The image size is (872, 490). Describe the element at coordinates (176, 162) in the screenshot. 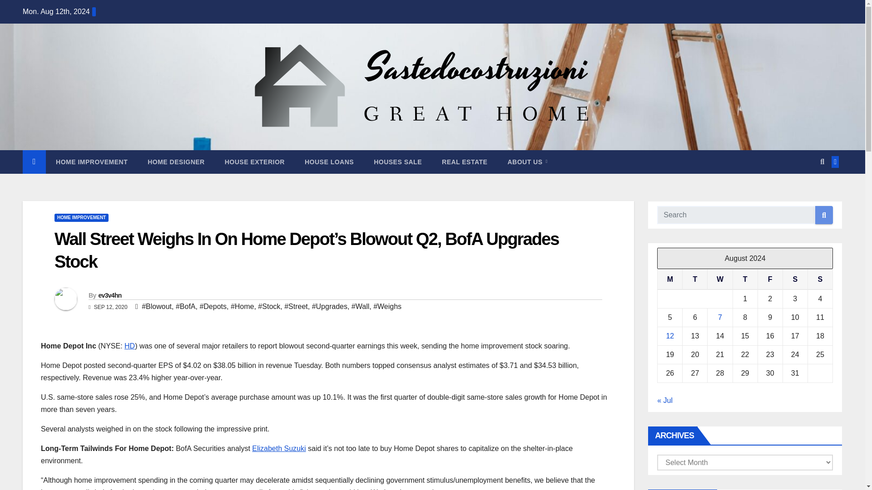

I see `Home Designer` at that location.